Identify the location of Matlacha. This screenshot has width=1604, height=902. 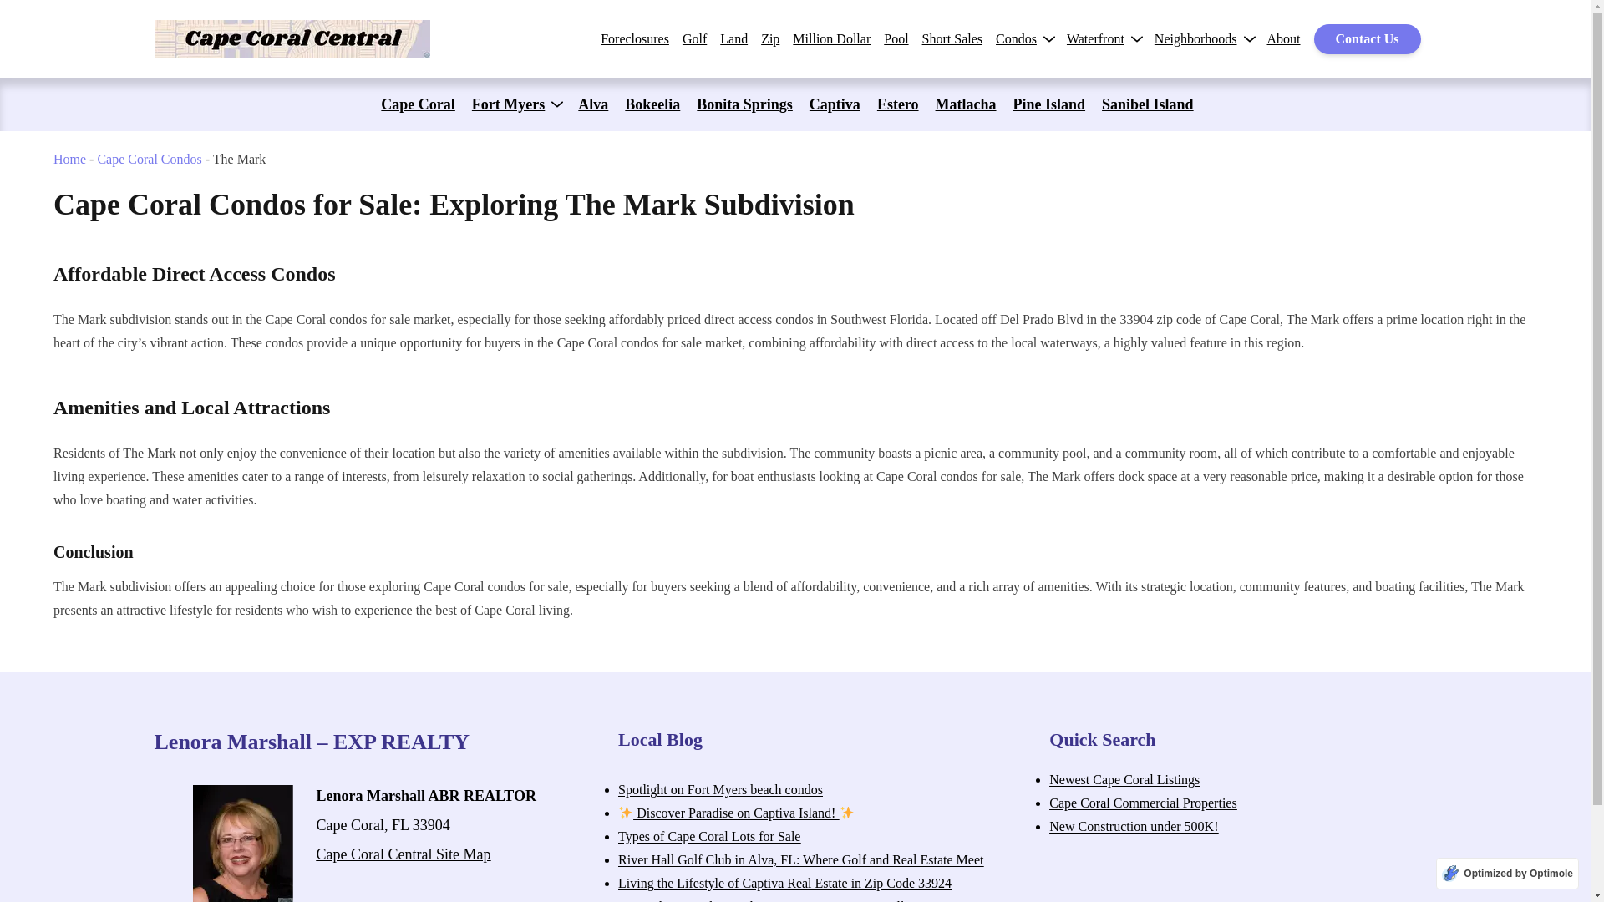
(966, 104).